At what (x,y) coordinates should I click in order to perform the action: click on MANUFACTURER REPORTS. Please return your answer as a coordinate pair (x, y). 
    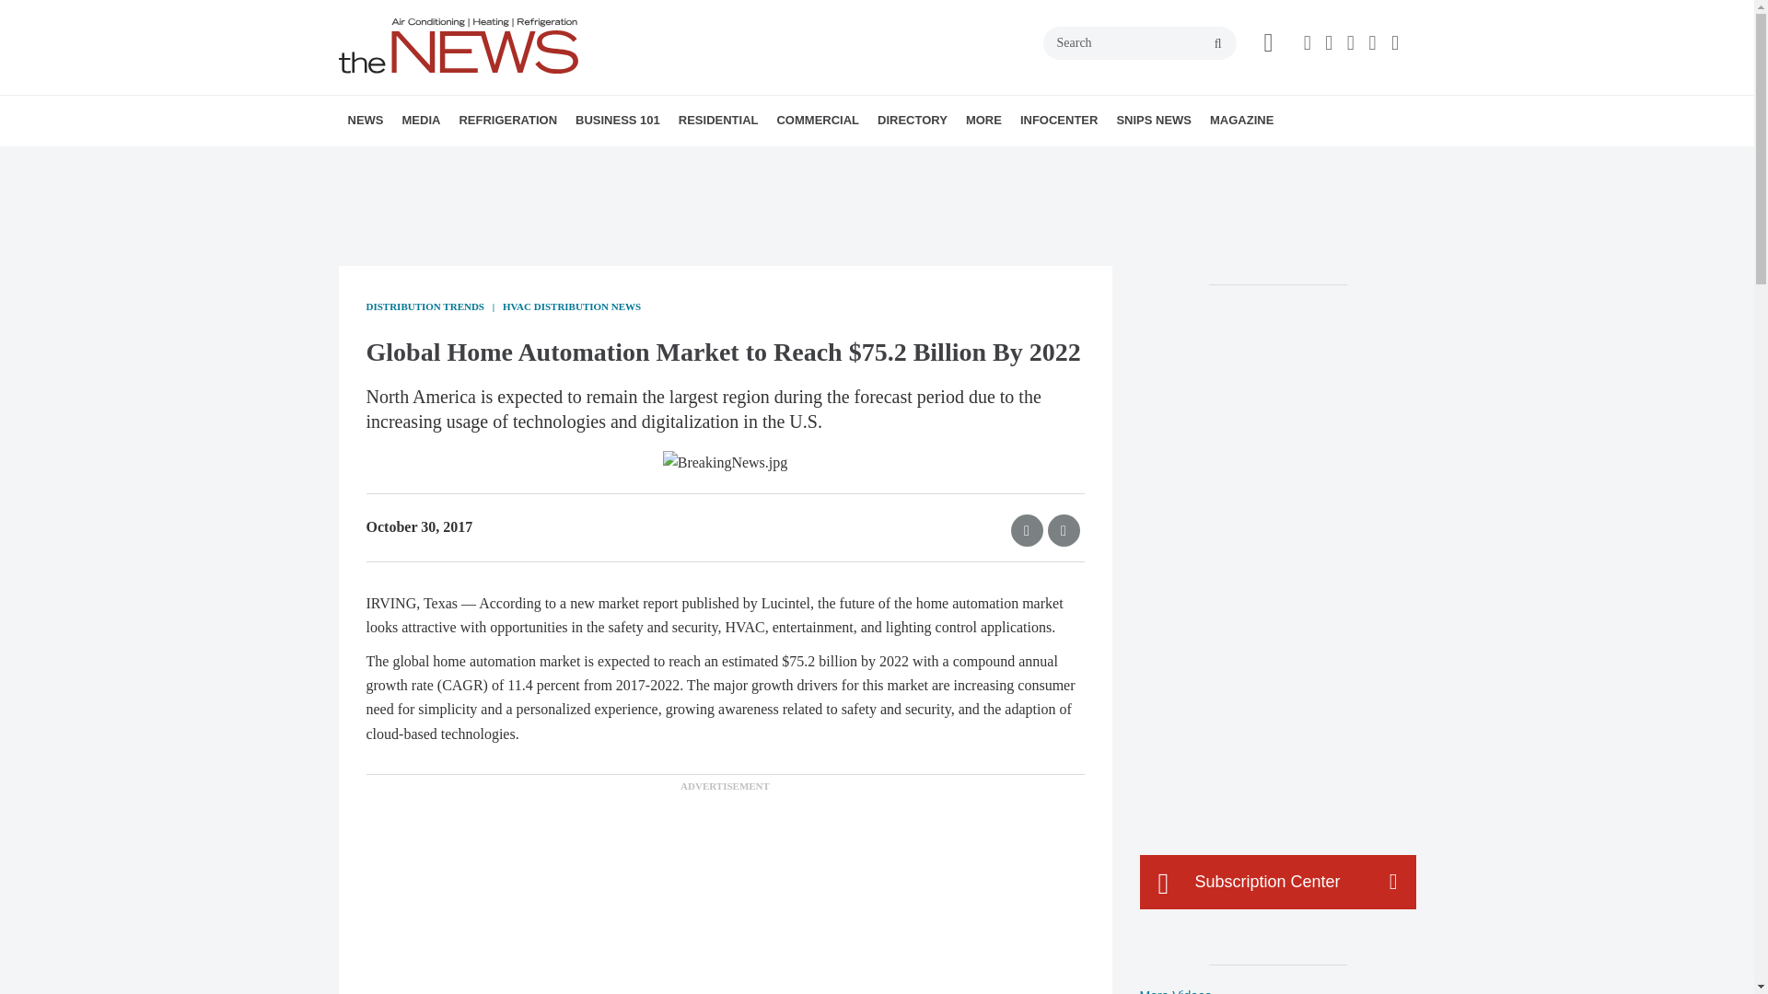
    Looking at the image, I should click on (470, 161).